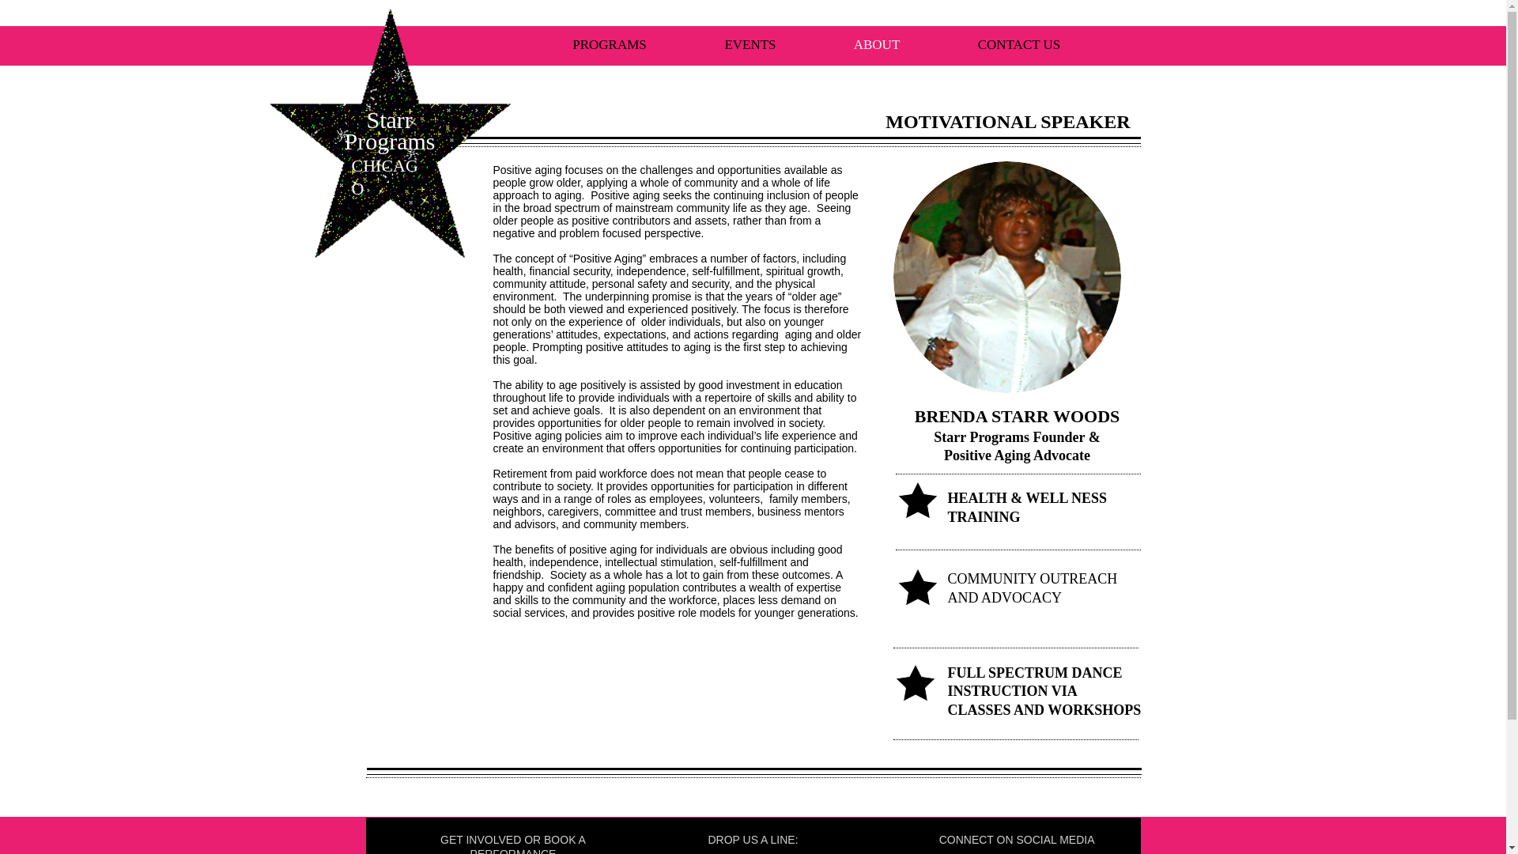  Describe the element at coordinates (390, 141) in the screenshot. I see `Programs` at that location.